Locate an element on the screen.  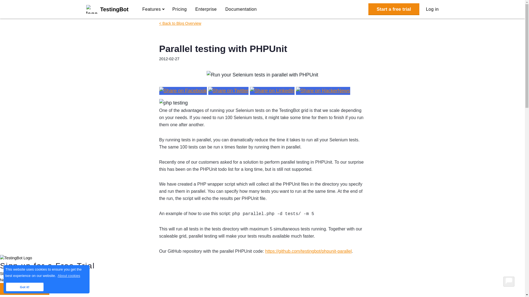
Phpunit-Logo is located at coordinates (173, 103).